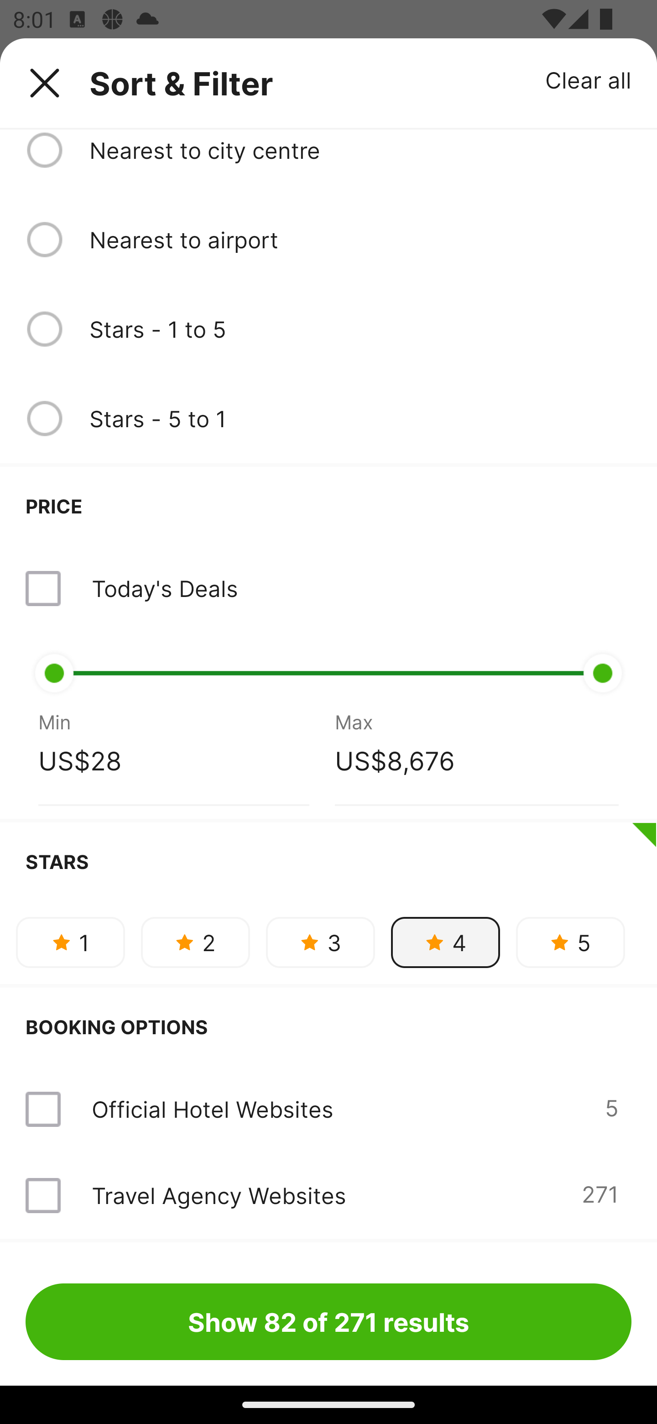 The image size is (657, 1424). Describe the element at coordinates (570, 942) in the screenshot. I see `5` at that location.